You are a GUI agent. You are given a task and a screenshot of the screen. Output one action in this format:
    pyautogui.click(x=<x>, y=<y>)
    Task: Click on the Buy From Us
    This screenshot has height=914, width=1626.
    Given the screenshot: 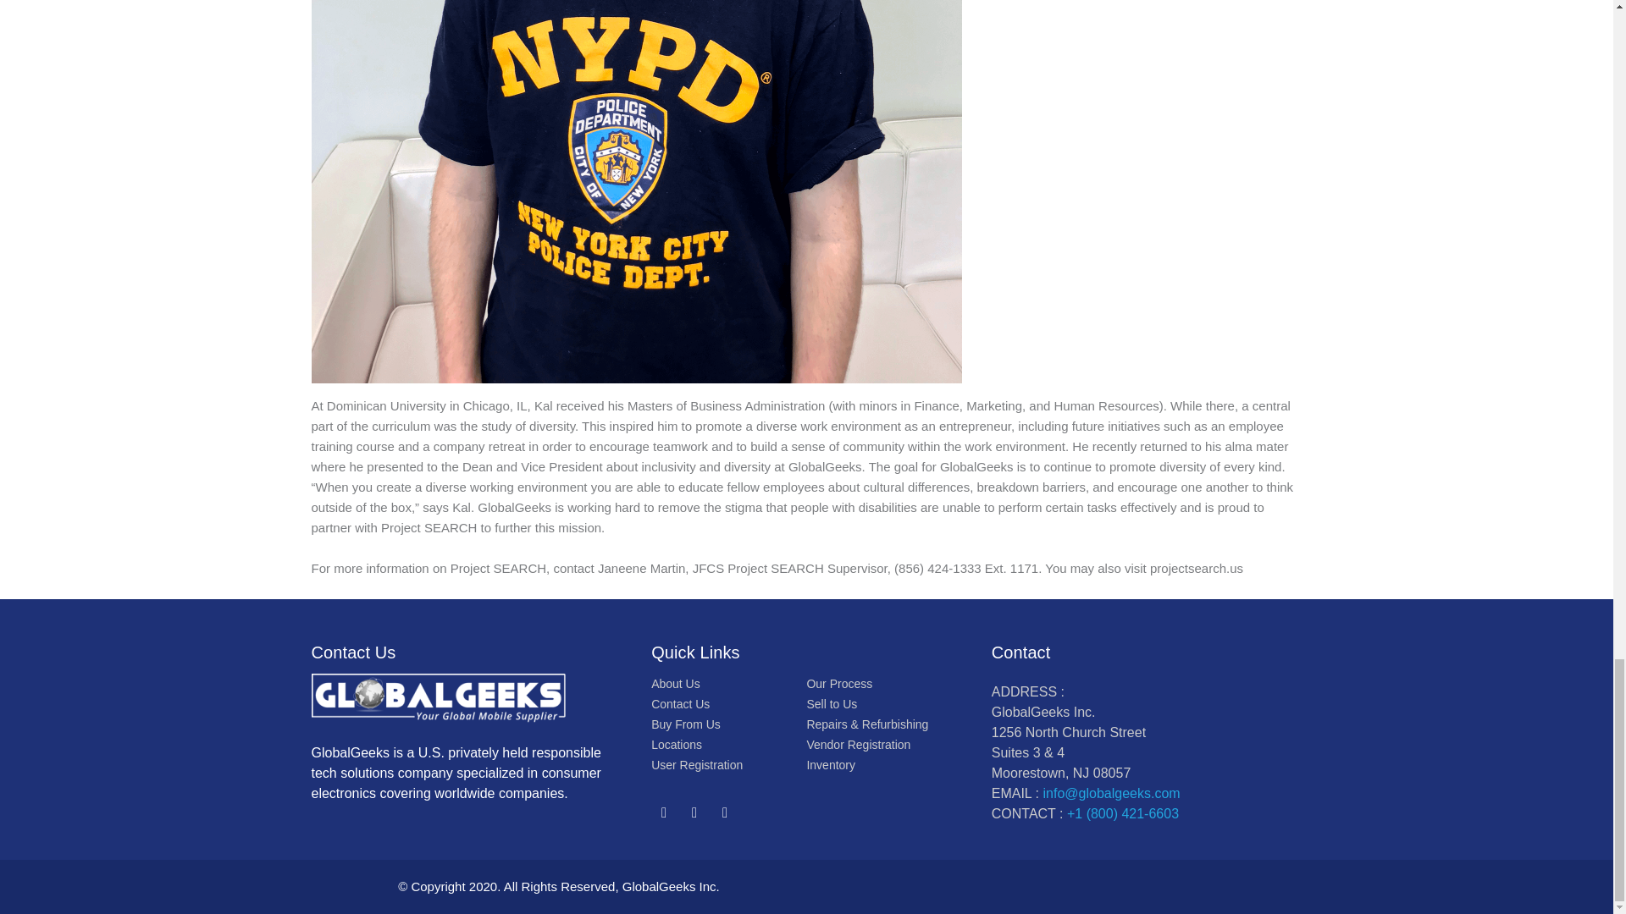 What is the action you would take?
    pyautogui.click(x=686, y=724)
    